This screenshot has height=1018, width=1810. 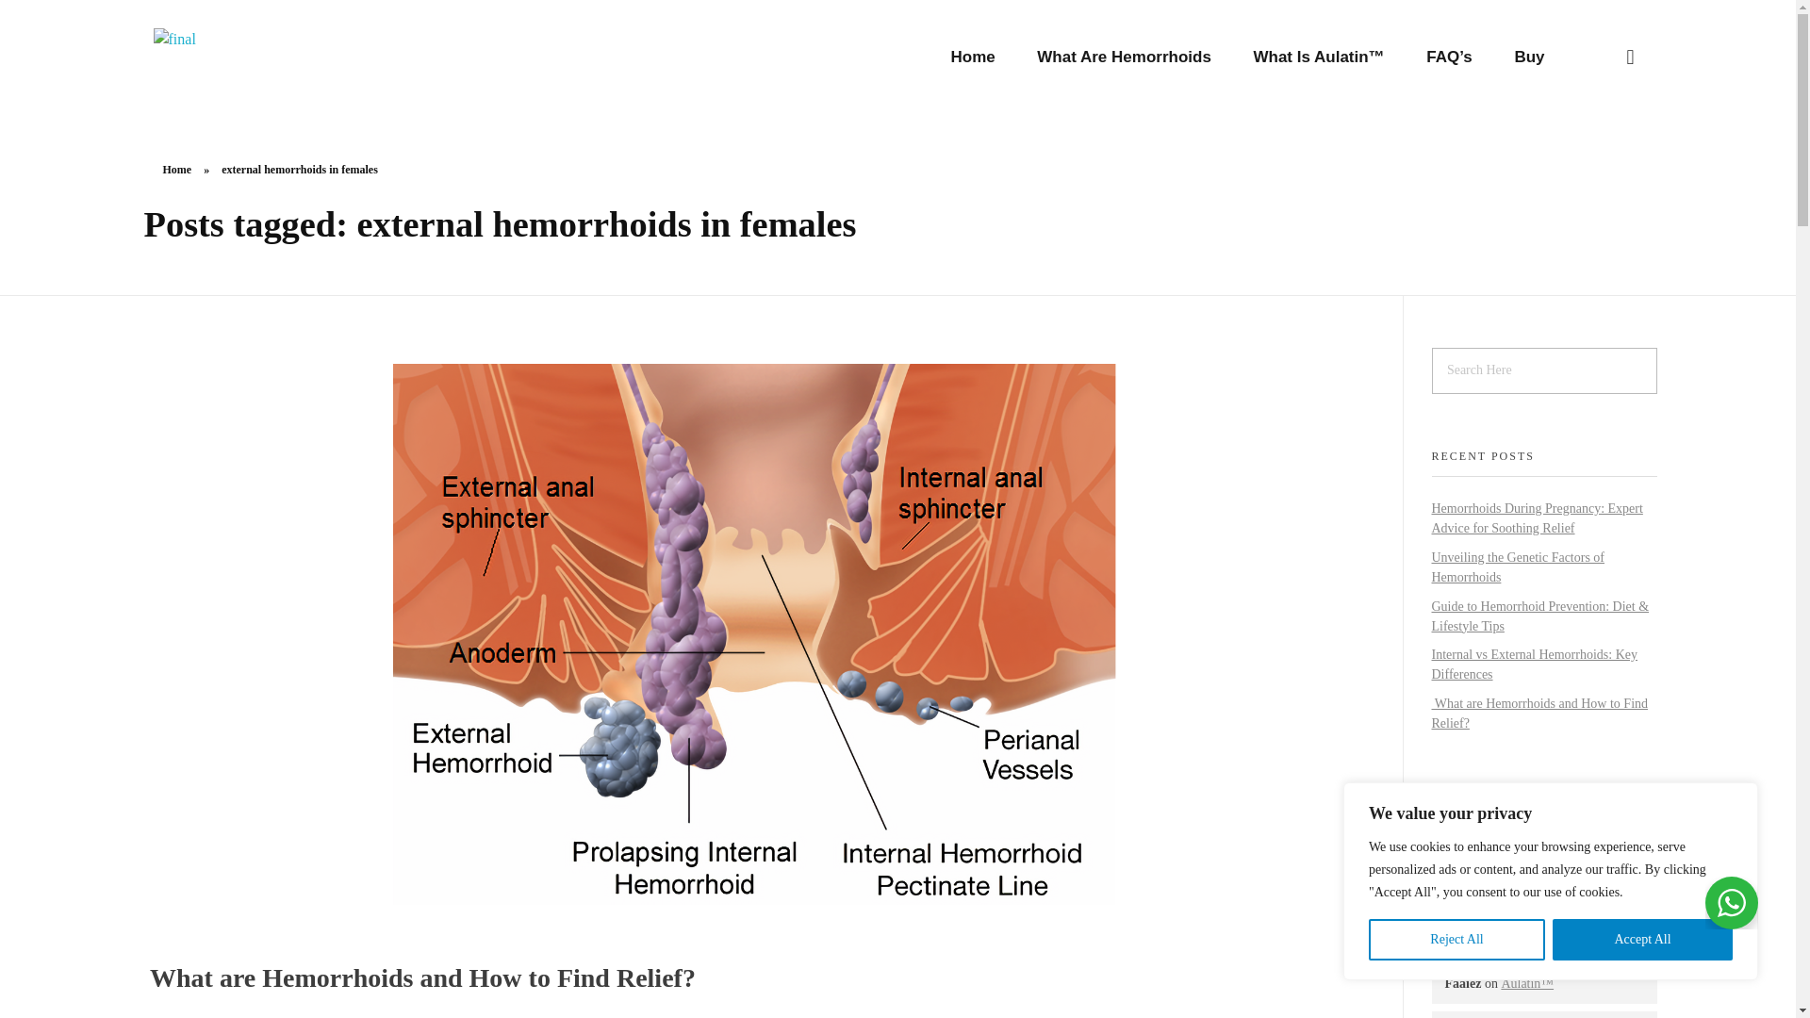 What do you see at coordinates (982, 57) in the screenshot?
I see `Home` at bounding box center [982, 57].